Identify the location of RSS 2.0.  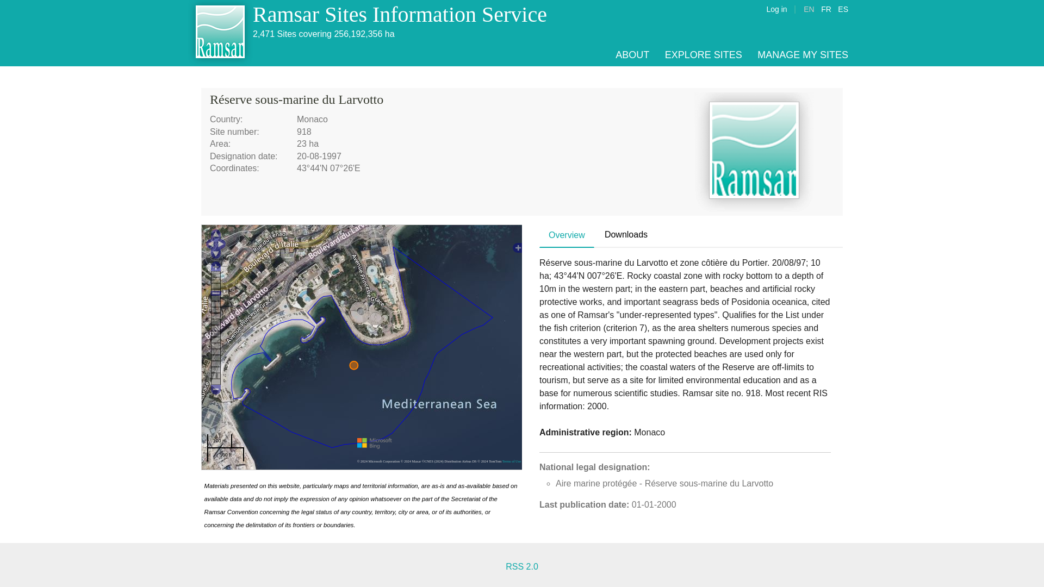
(522, 566).